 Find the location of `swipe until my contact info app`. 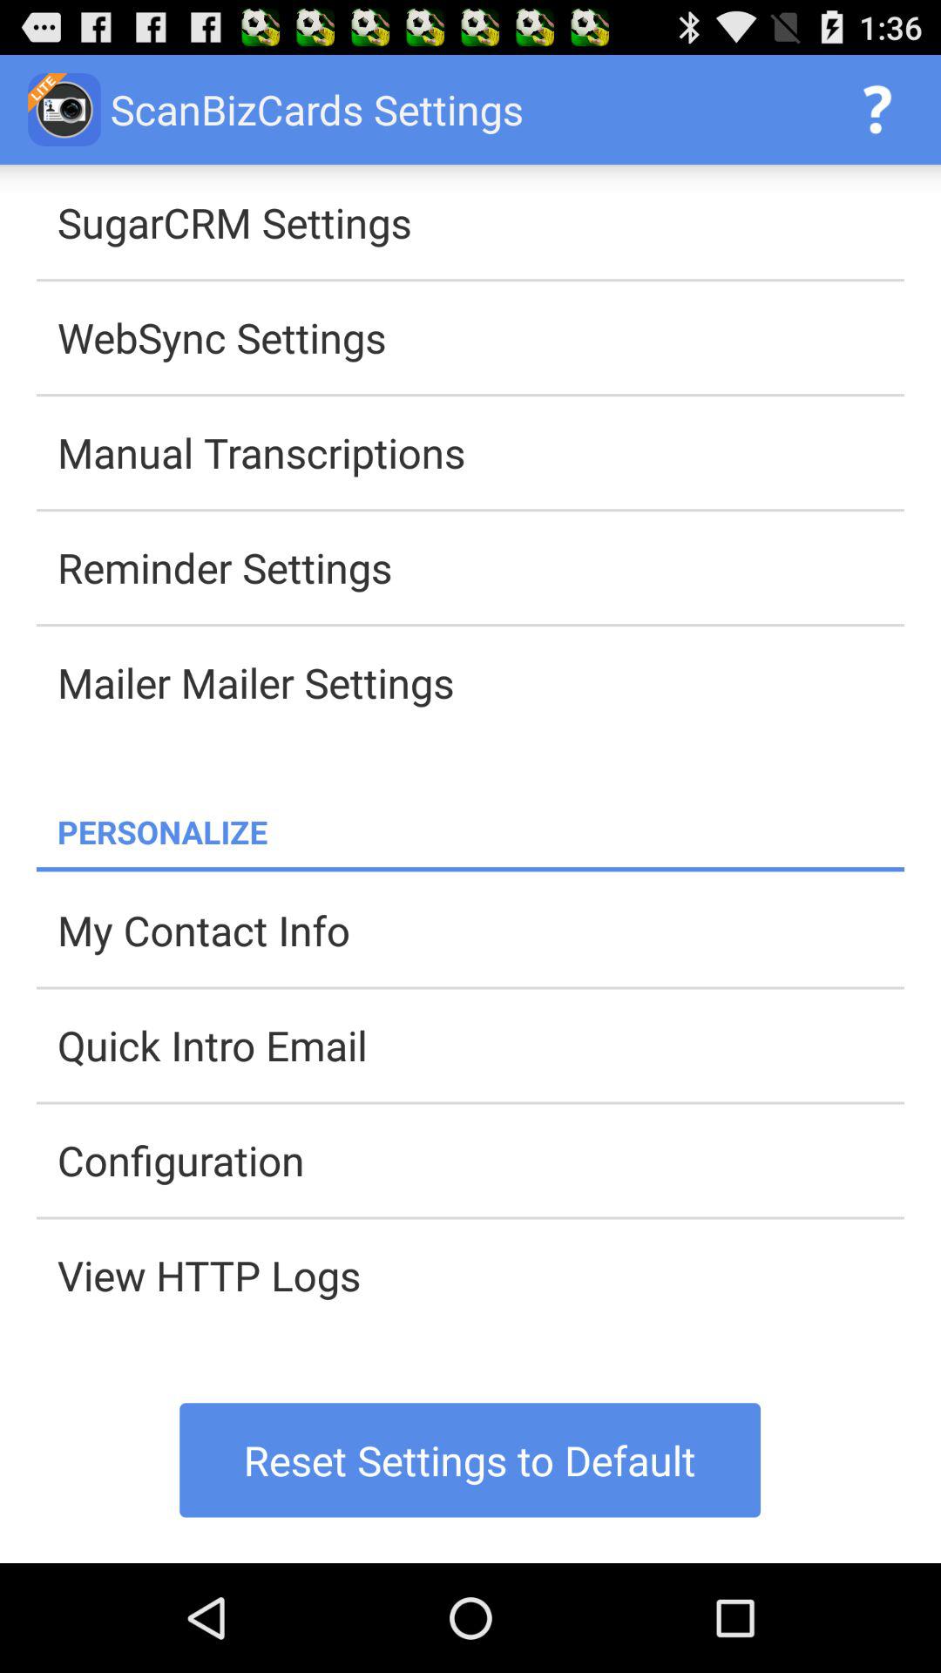

swipe until my contact info app is located at coordinates (481, 930).